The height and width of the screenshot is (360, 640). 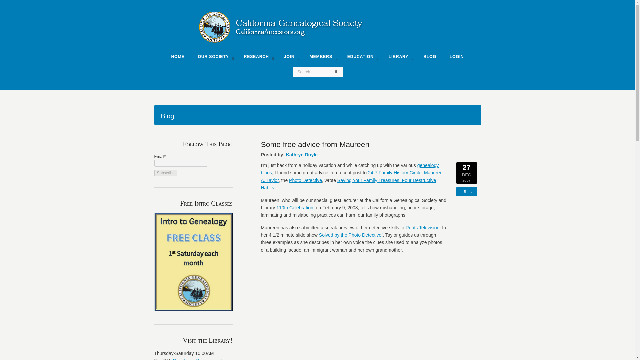 I want to click on Posts by Kathryn Doyle, so click(x=302, y=154).